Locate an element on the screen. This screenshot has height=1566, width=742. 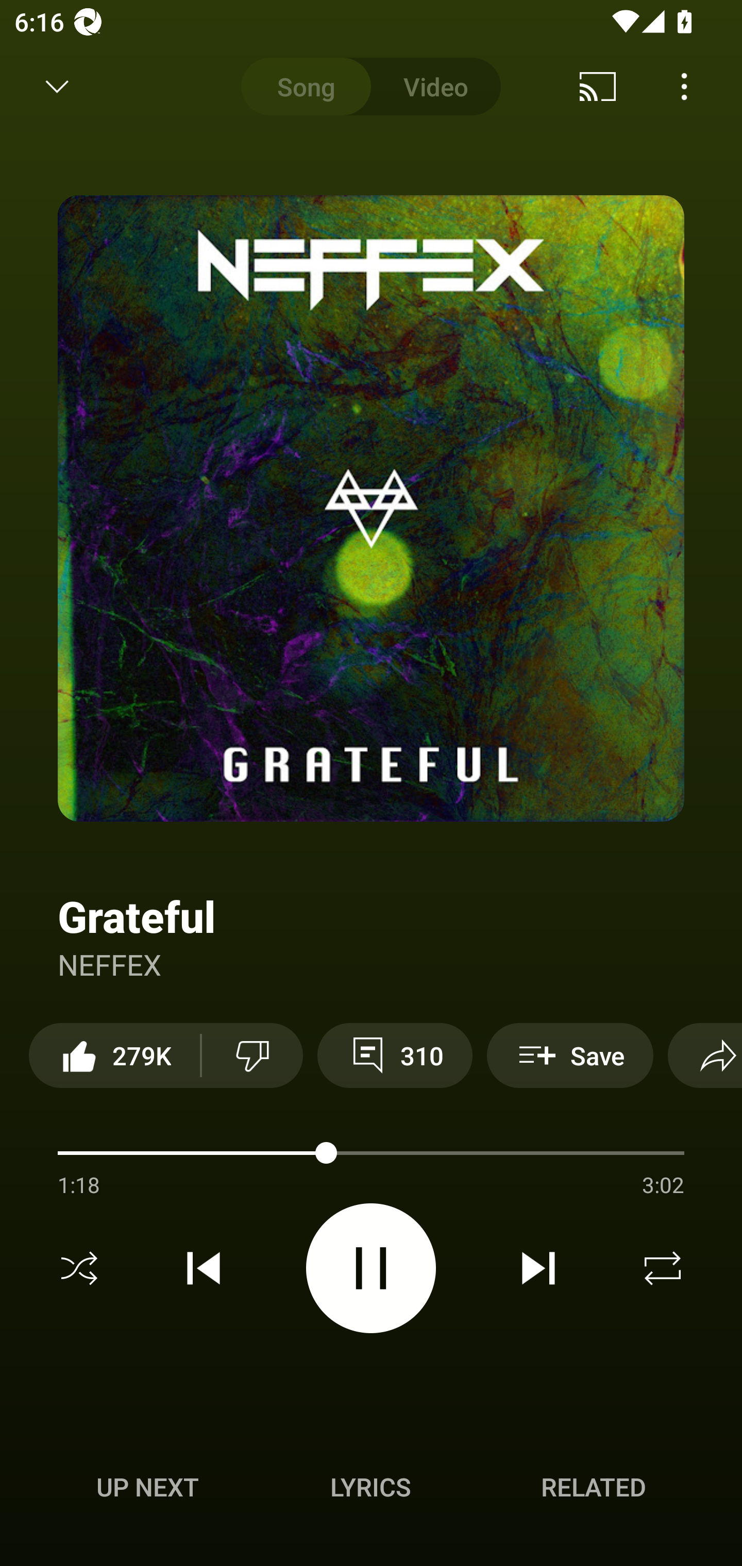
Cast. Disconnected is located at coordinates (598, 87).